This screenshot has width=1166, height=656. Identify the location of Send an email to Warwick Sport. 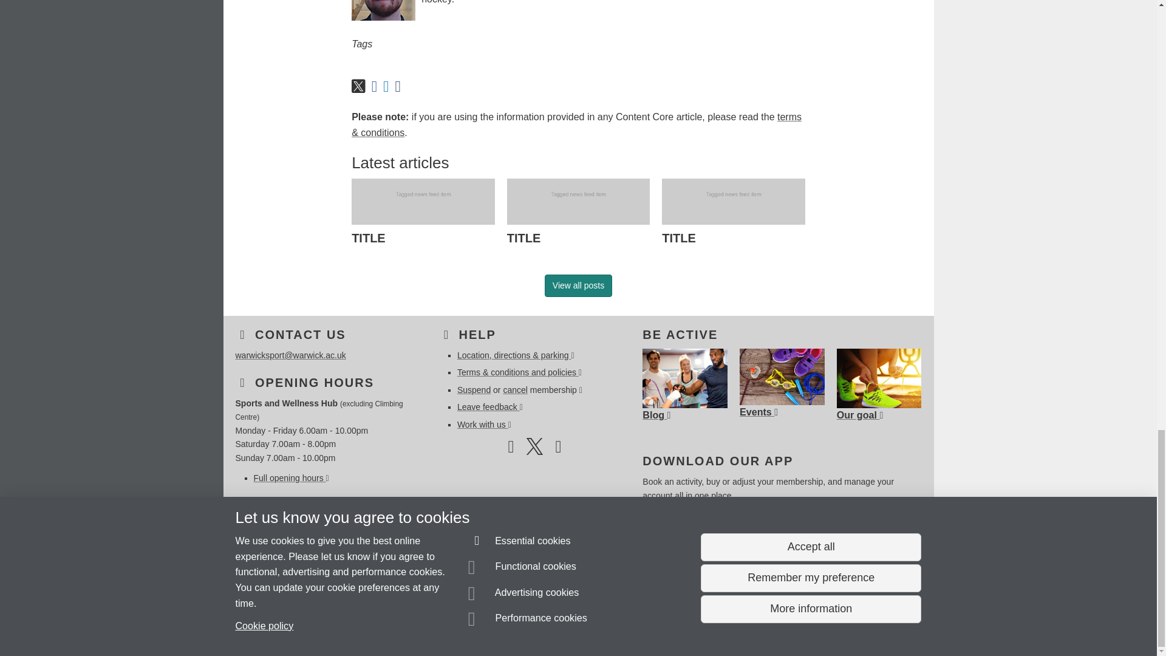
(305, 603).